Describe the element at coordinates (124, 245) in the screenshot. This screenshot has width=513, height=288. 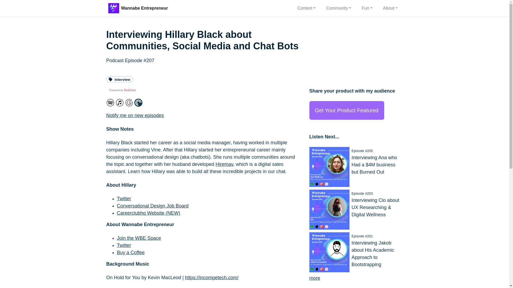
I see `Twitter` at that location.